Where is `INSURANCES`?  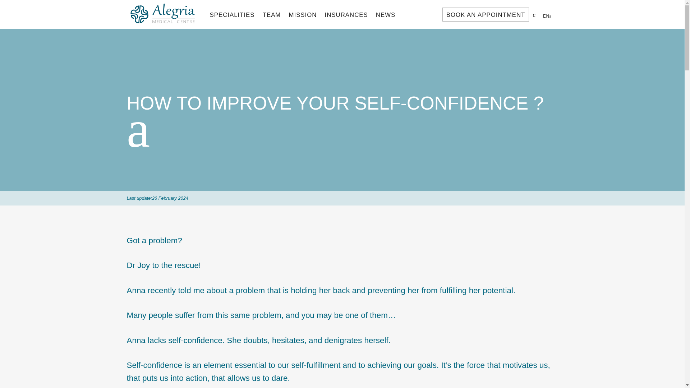
INSURANCES is located at coordinates (346, 14).